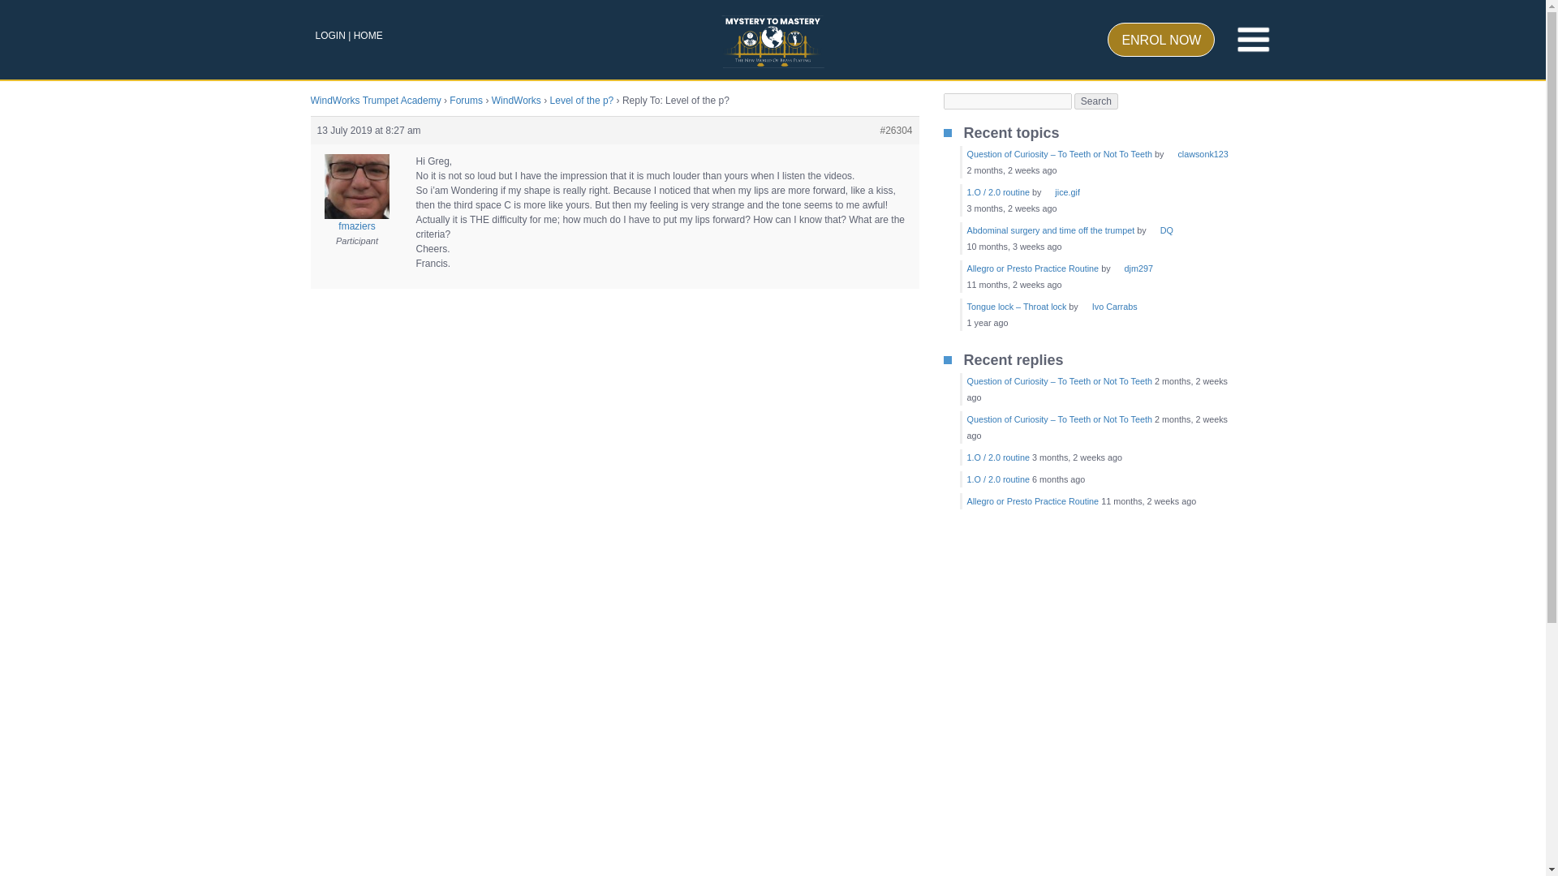 This screenshot has width=1558, height=876. Describe the element at coordinates (1196, 153) in the screenshot. I see `View clawsonk123's profile` at that location.